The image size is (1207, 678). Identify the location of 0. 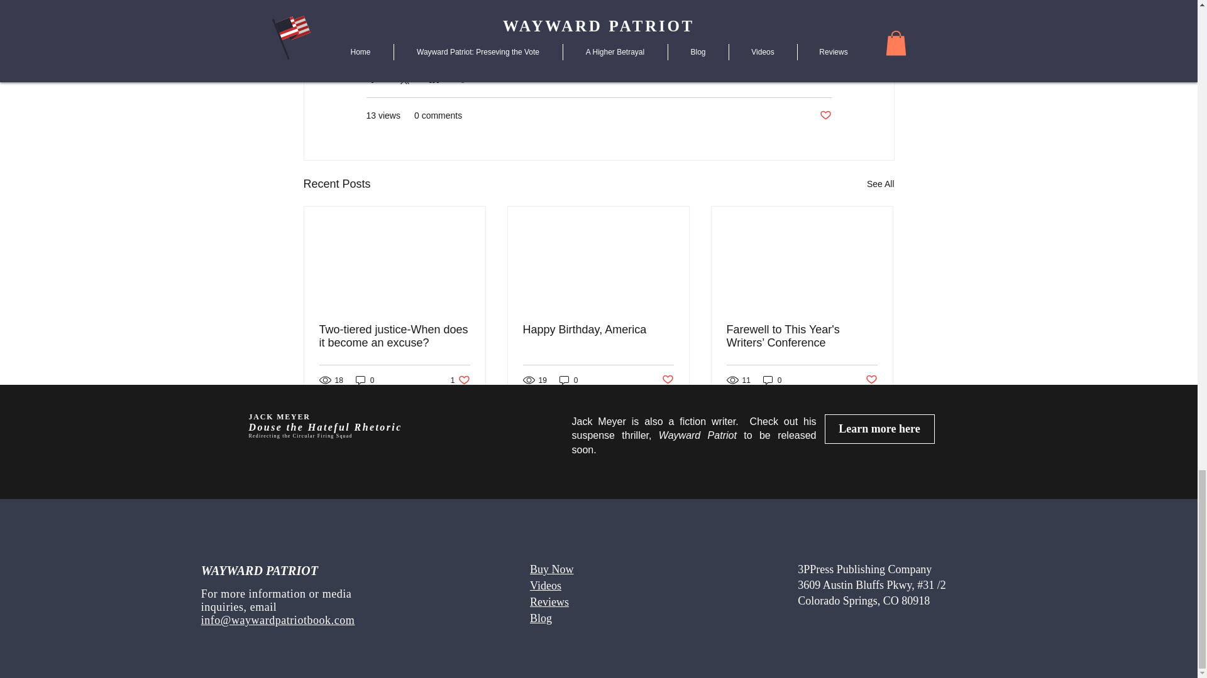
(365, 380).